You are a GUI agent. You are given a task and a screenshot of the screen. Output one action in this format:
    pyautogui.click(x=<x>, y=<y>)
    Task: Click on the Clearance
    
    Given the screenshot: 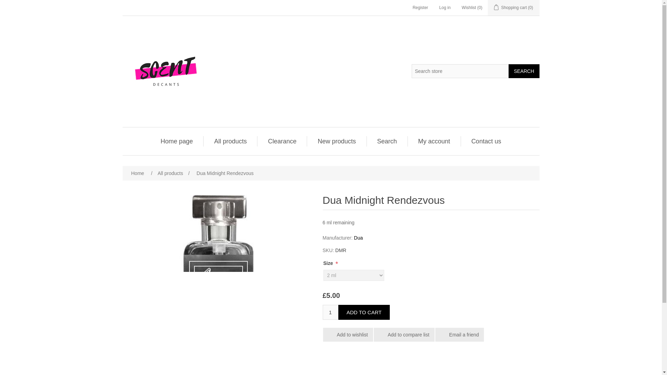 What is the action you would take?
    pyautogui.click(x=282, y=141)
    